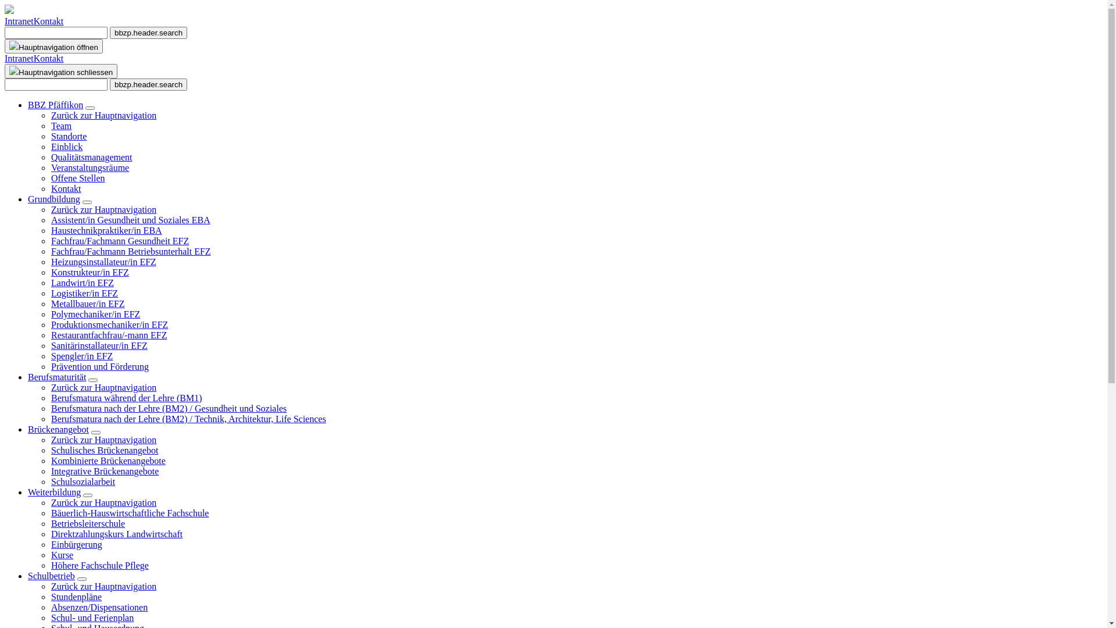  What do you see at coordinates (83, 283) in the screenshot?
I see `Landwirt/in EFZ` at bounding box center [83, 283].